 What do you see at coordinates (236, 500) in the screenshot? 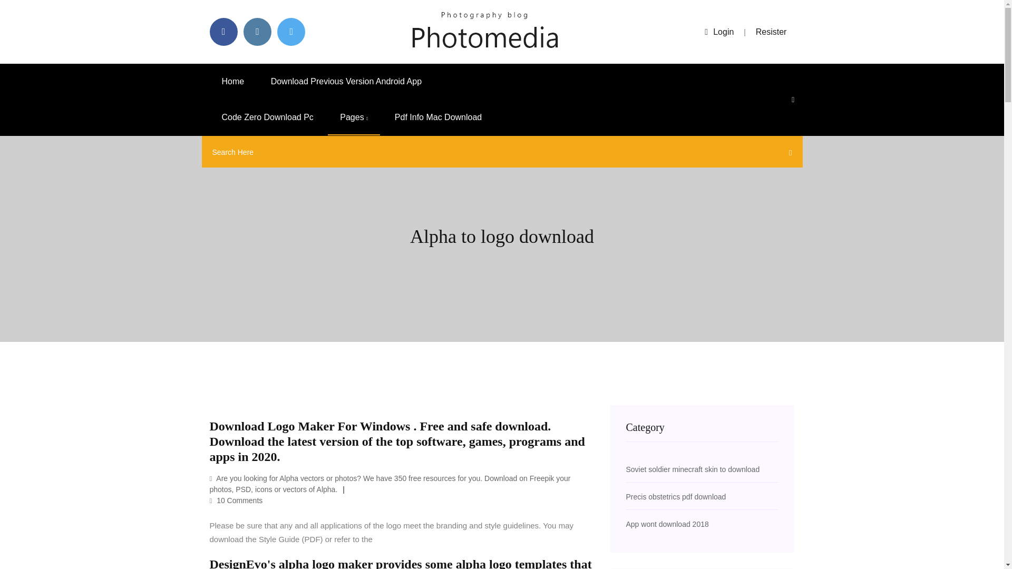
I see `10 Comments` at bounding box center [236, 500].